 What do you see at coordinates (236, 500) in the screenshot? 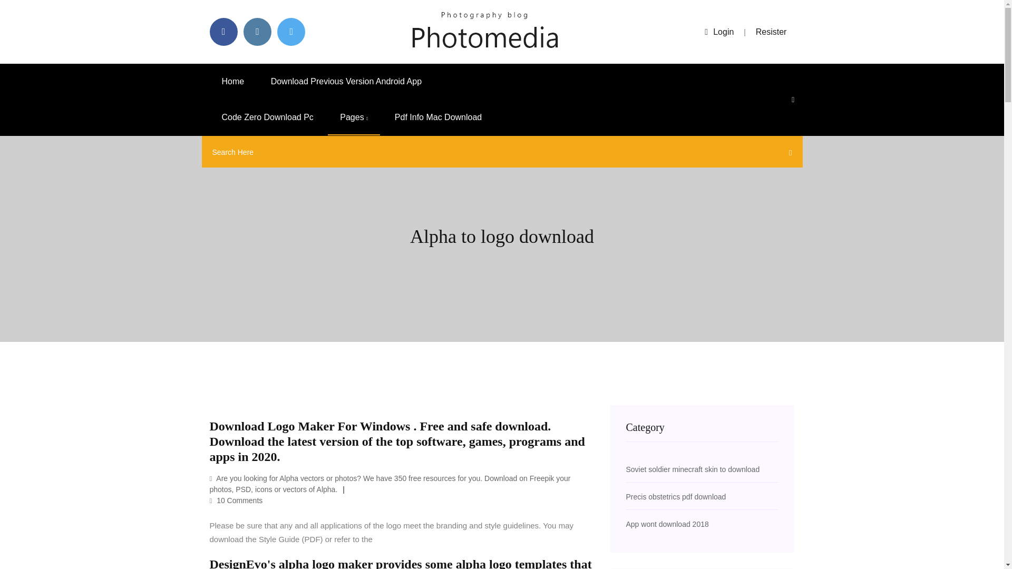
I see `10 Comments` at bounding box center [236, 500].